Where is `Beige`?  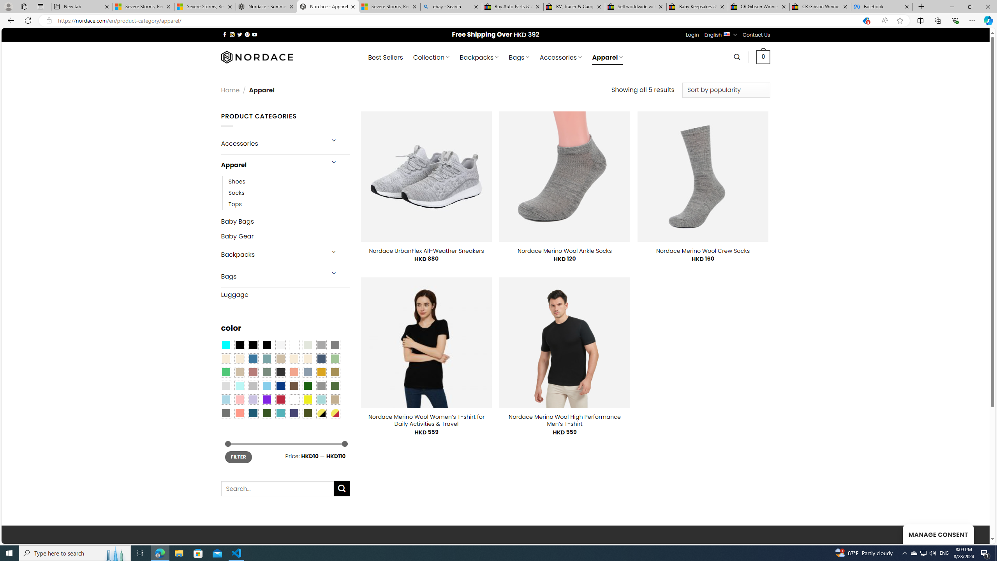 Beige is located at coordinates (225, 358).